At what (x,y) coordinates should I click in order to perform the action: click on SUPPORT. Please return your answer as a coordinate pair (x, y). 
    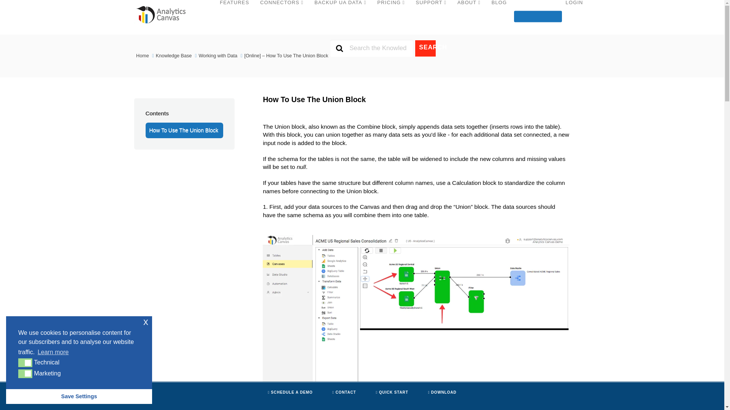
    Looking at the image, I should click on (432, 17).